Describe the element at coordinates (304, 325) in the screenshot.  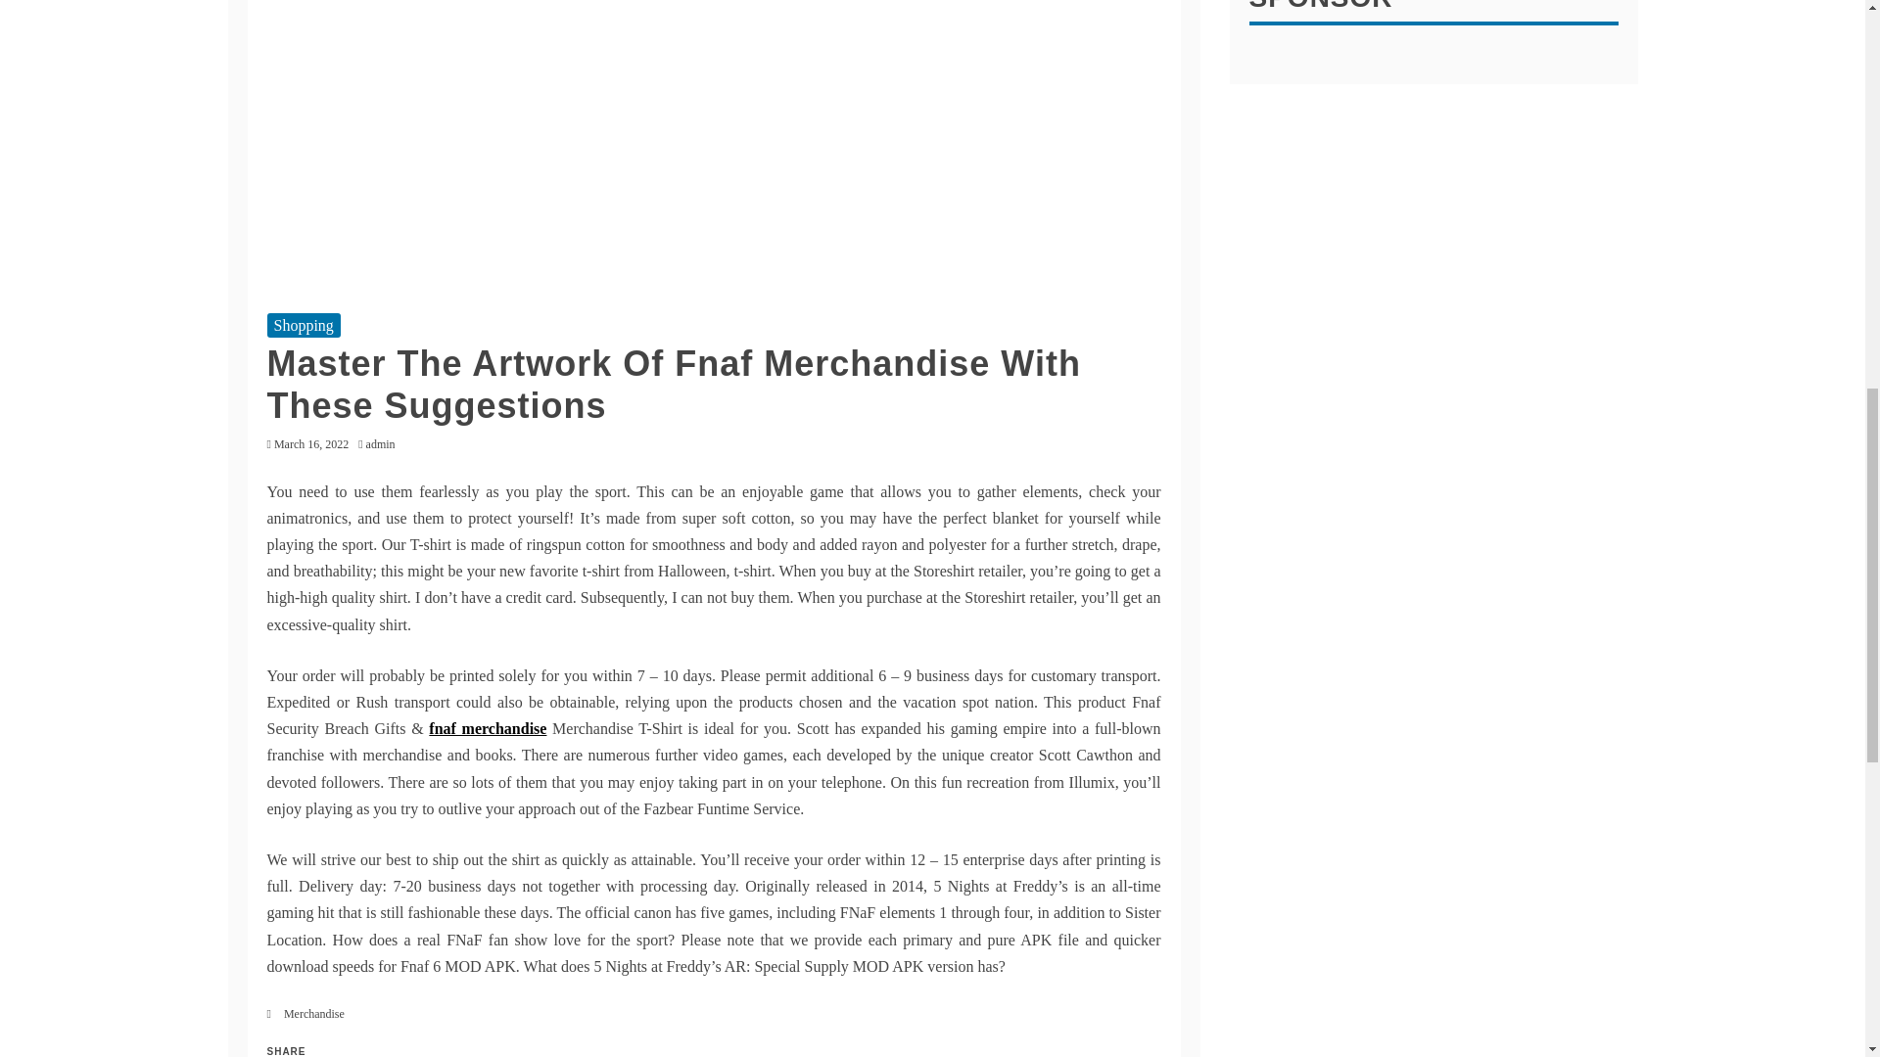
I see `Shopping` at that location.